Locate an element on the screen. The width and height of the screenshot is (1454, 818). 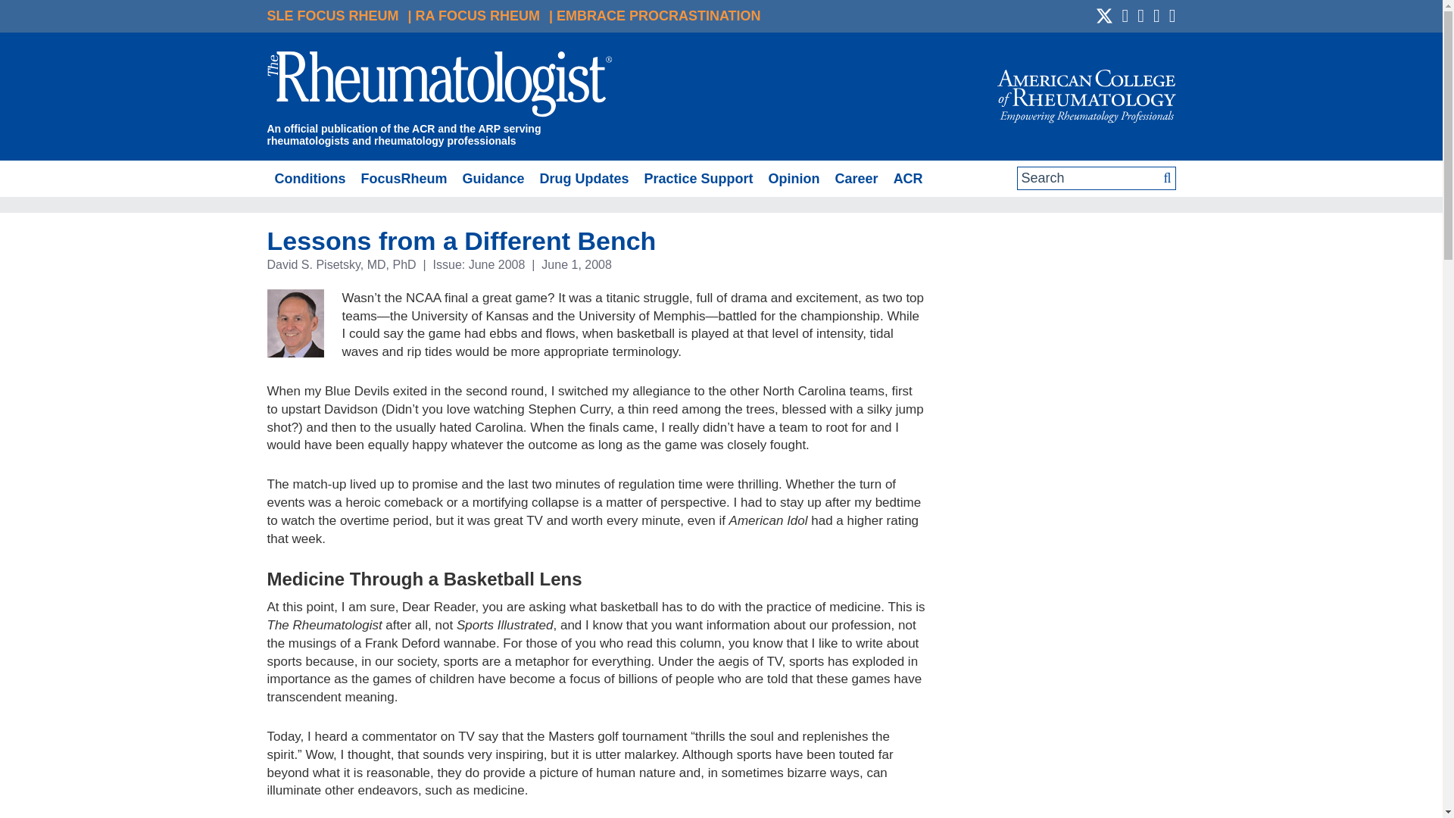
FocusRheum is located at coordinates (403, 179).